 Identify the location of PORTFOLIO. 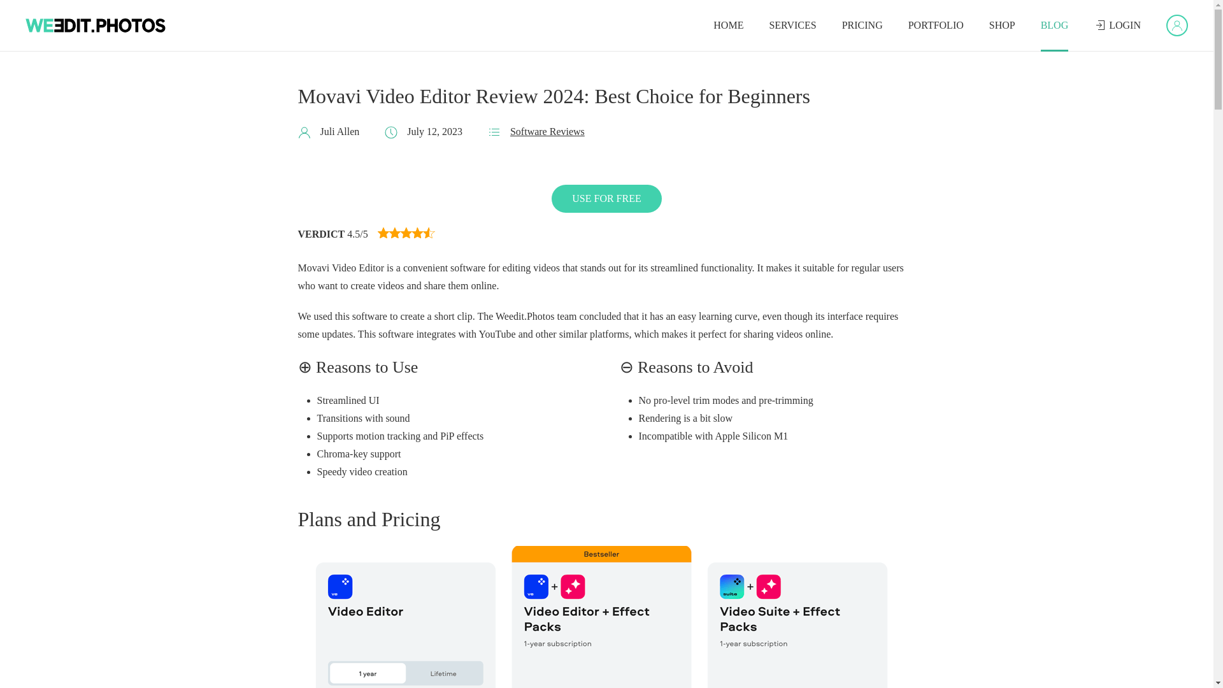
(792, 25).